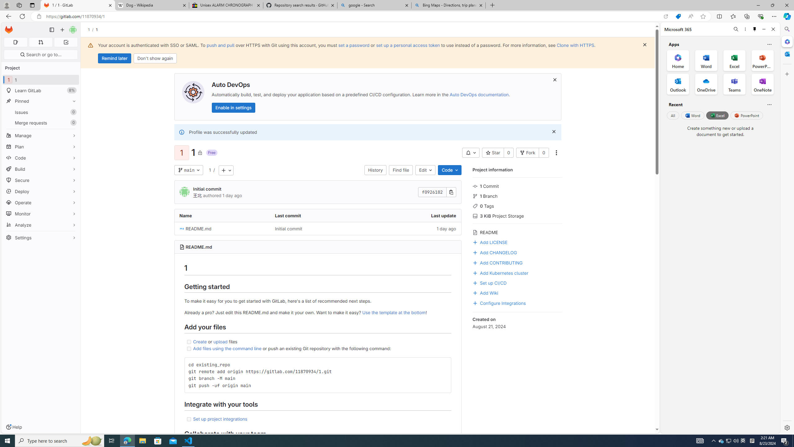 This screenshot has height=447, width=794. Describe the element at coordinates (38, 16) in the screenshot. I see `View site information` at that location.